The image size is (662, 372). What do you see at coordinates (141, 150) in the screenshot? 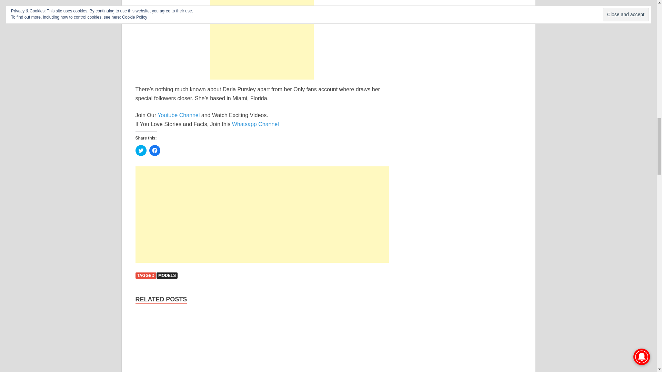
I see `Click to share on Twitter` at bounding box center [141, 150].